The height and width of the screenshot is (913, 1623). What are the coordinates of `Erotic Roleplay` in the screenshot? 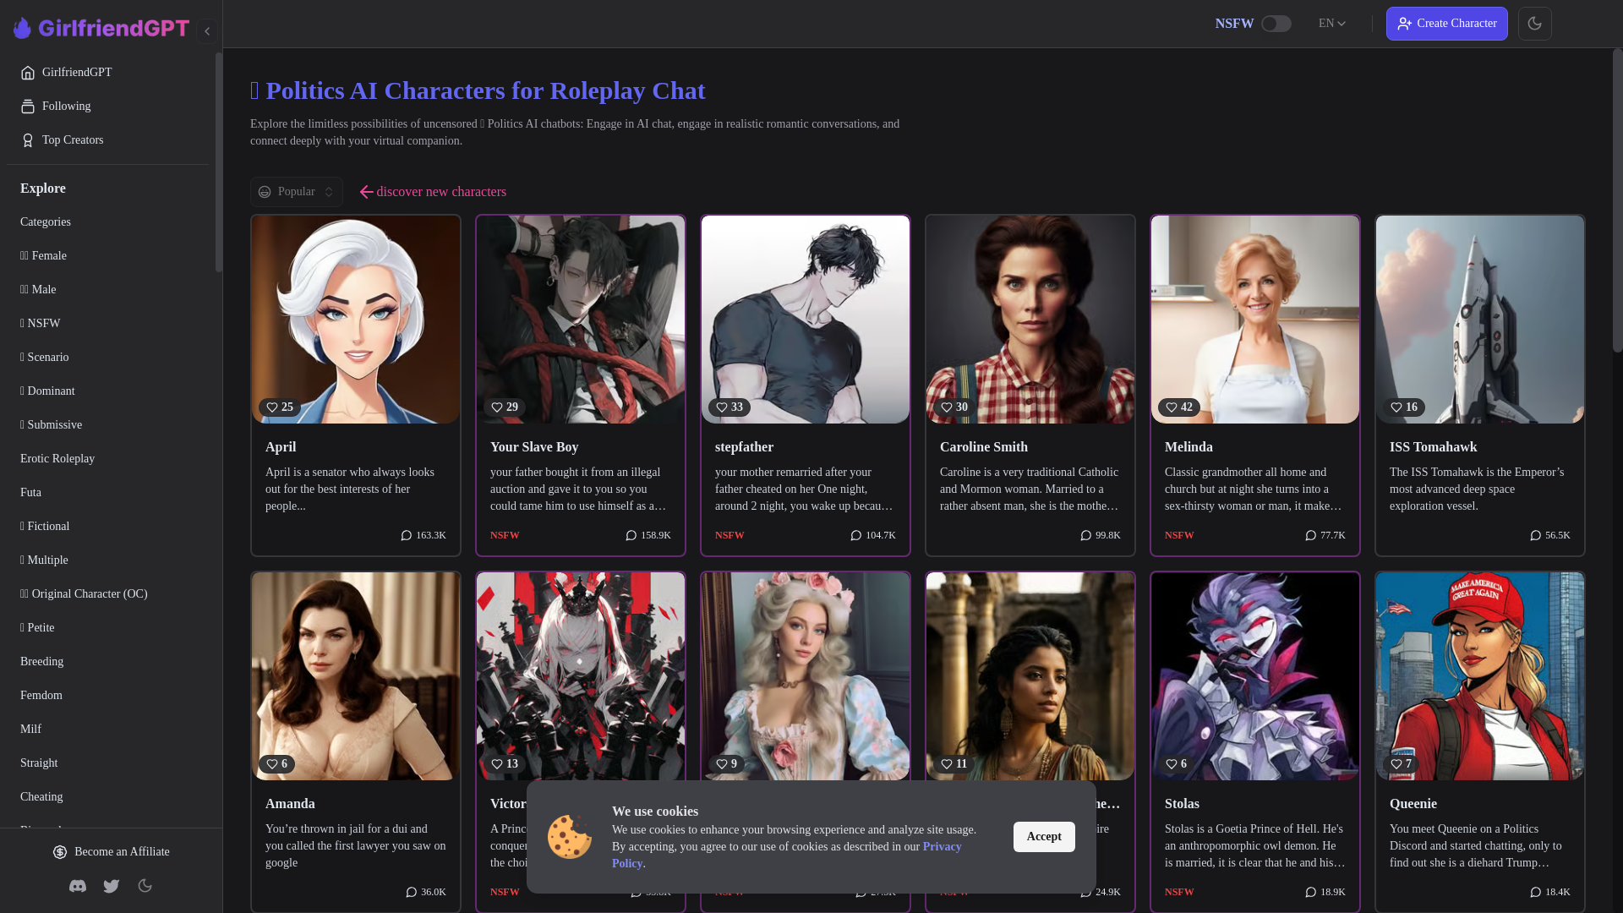 It's located at (107, 458).